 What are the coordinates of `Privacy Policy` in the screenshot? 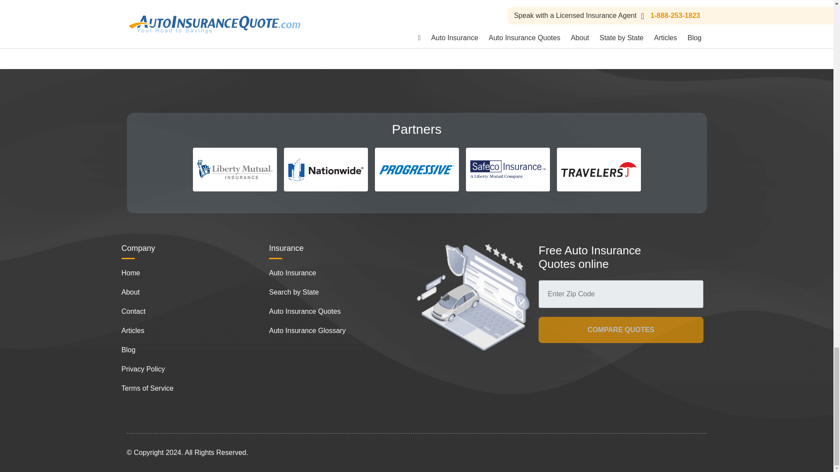 It's located at (143, 369).